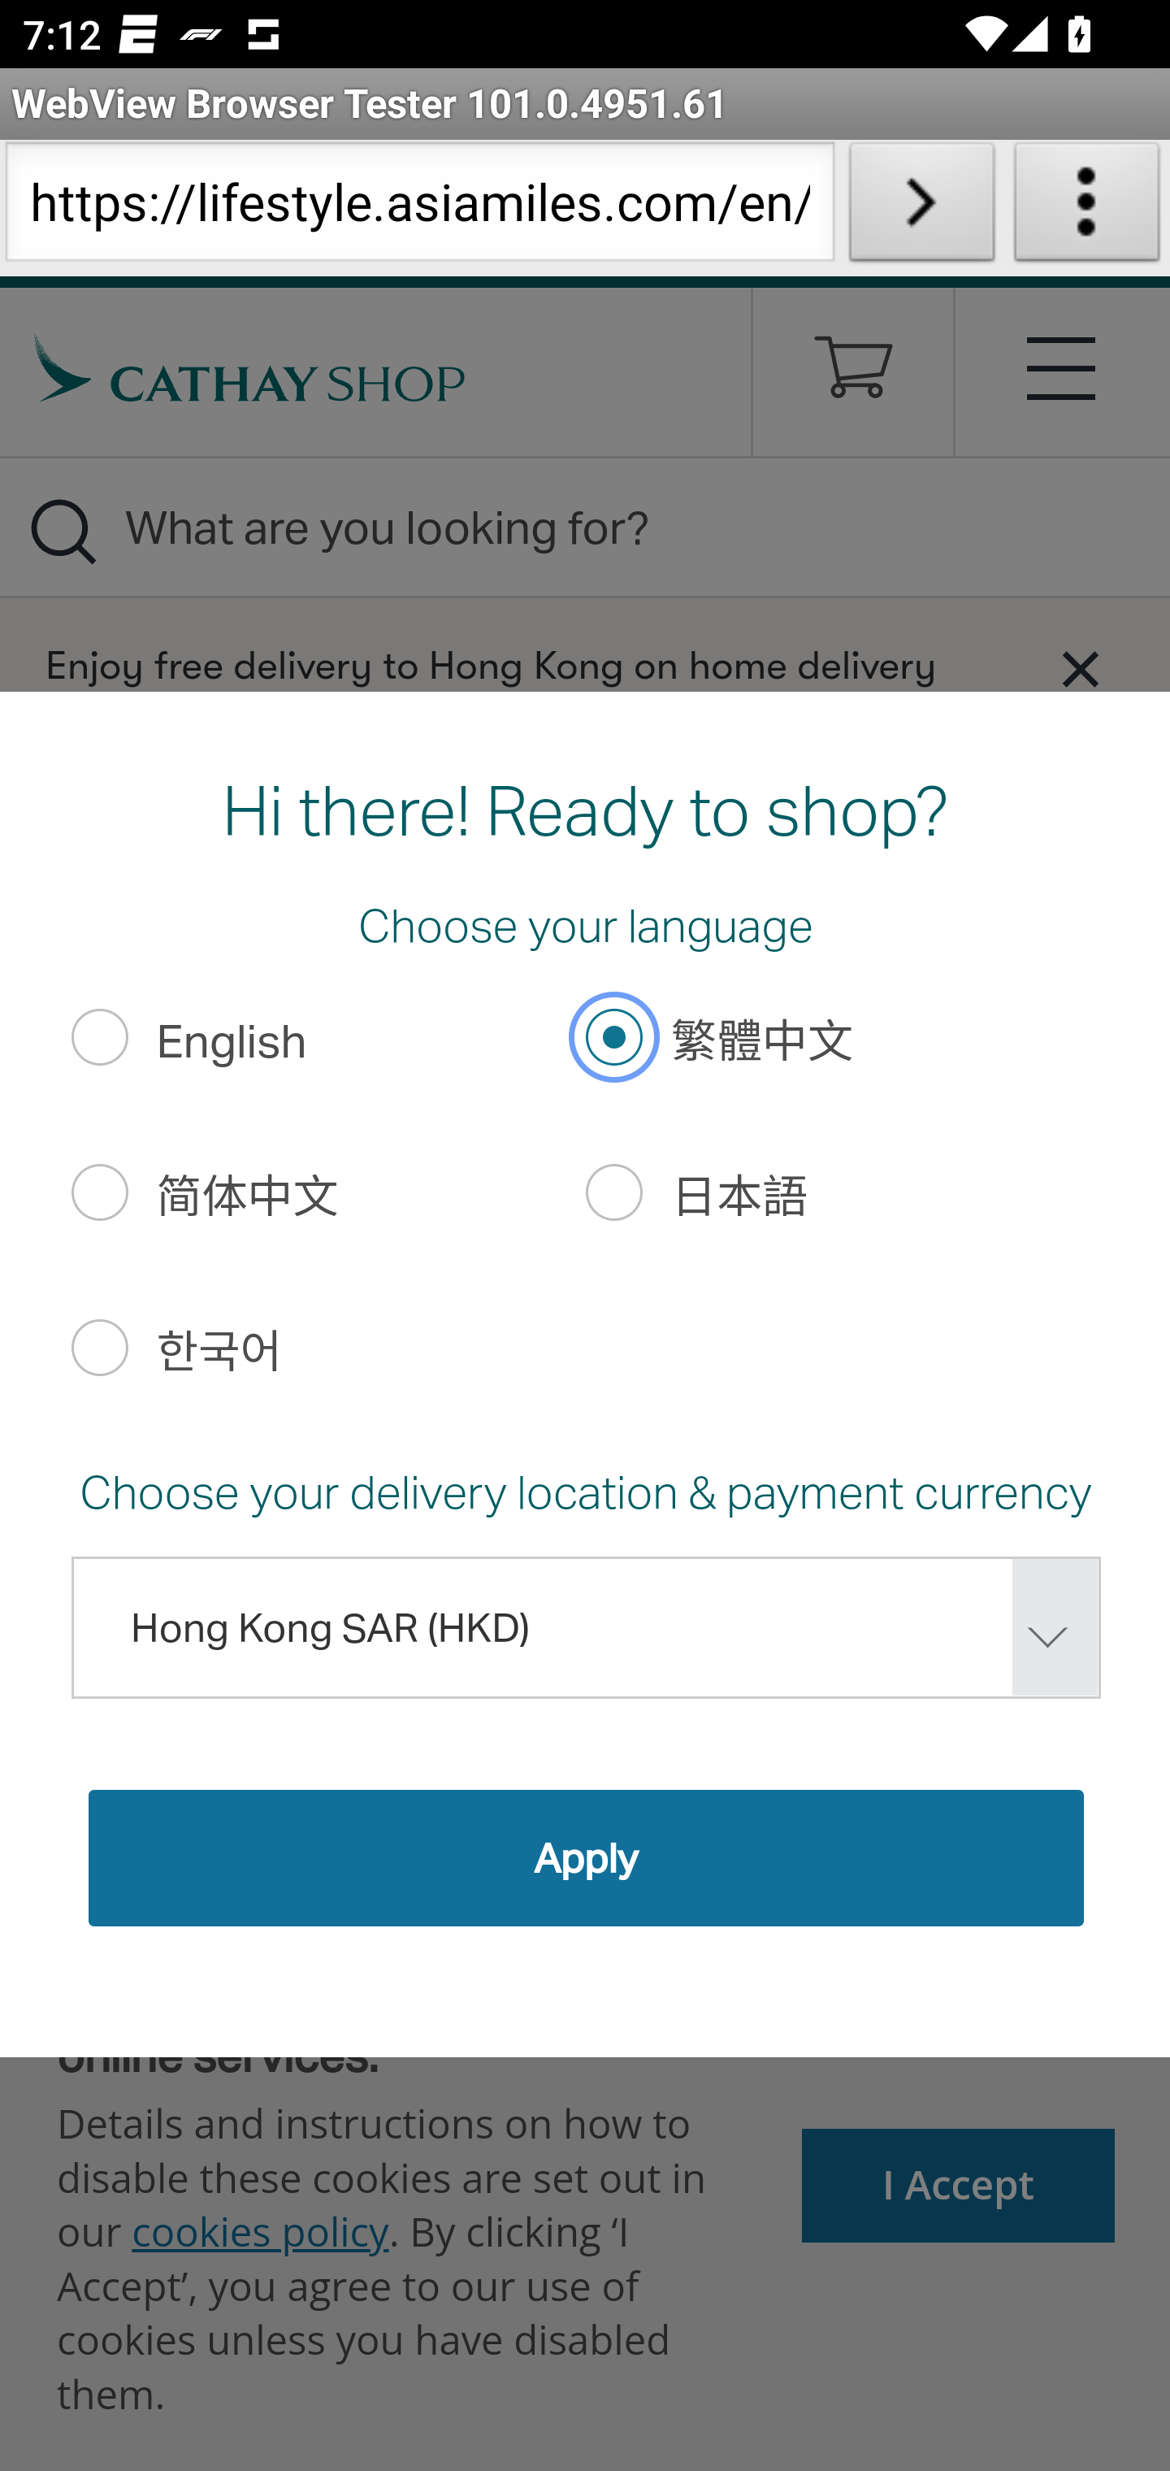  I want to click on en Cathay-Shop-English-Horizontal-Black-03, so click(250, 367).